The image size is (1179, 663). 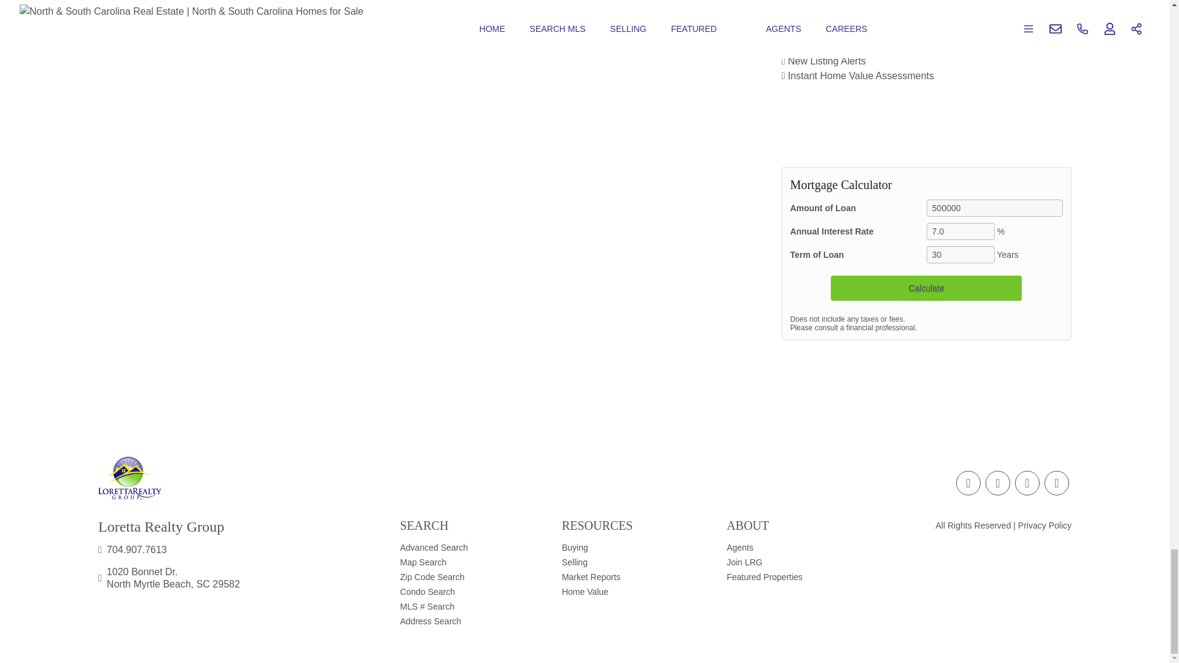 What do you see at coordinates (960, 231) in the screenshot?
I see `7.0` at bounding box center [960, 231].